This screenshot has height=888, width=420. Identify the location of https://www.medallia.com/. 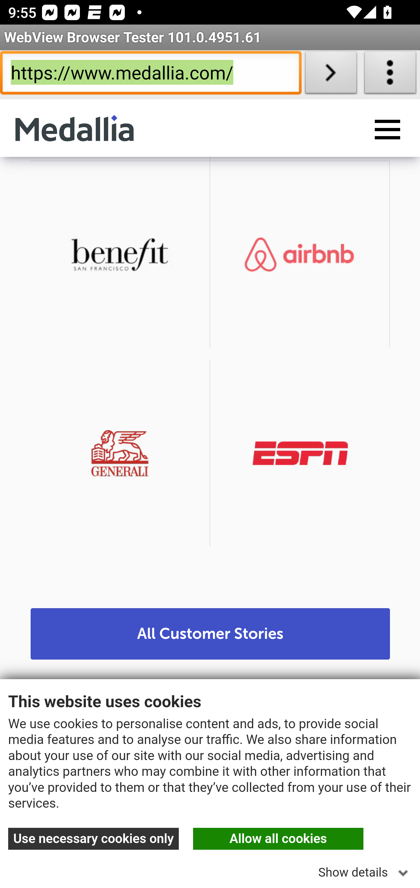
(150, 75).